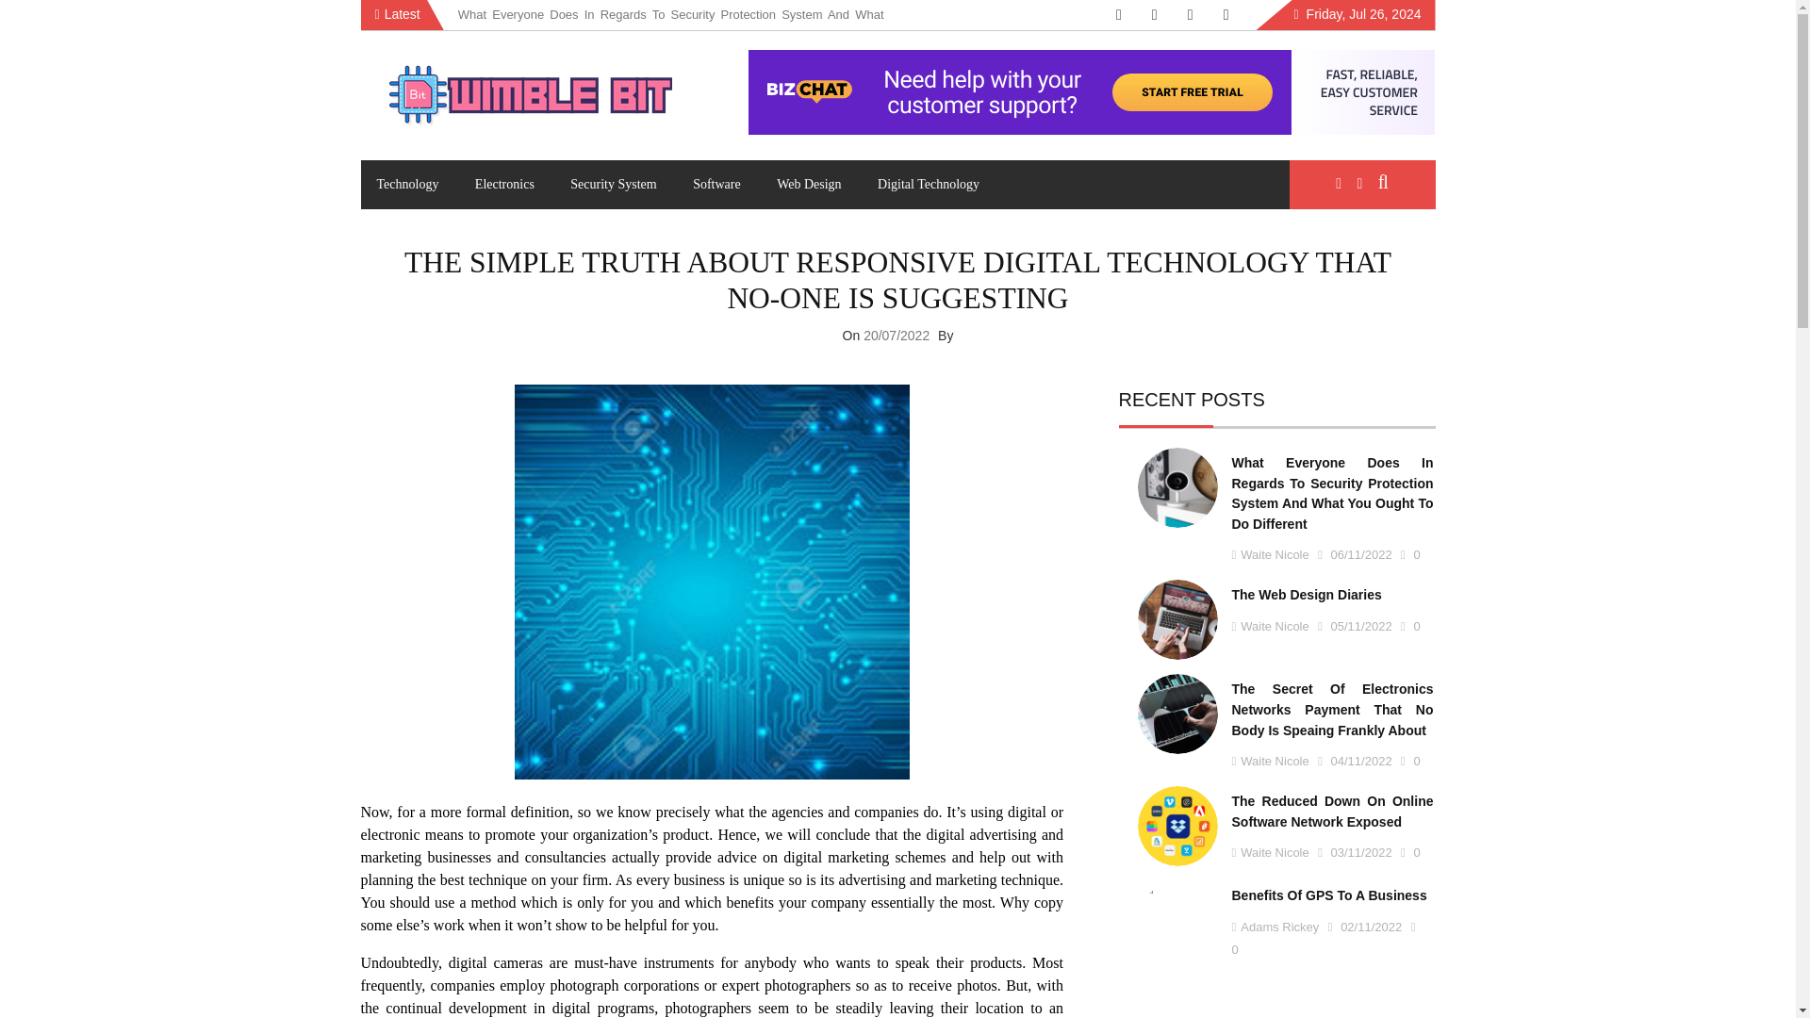 The width and height of the screenshot is (1810, 1018). What do you see at coordinates (928, 185) in the screenshot?
I see `Digital Technology` at bounding box center [928, 185].